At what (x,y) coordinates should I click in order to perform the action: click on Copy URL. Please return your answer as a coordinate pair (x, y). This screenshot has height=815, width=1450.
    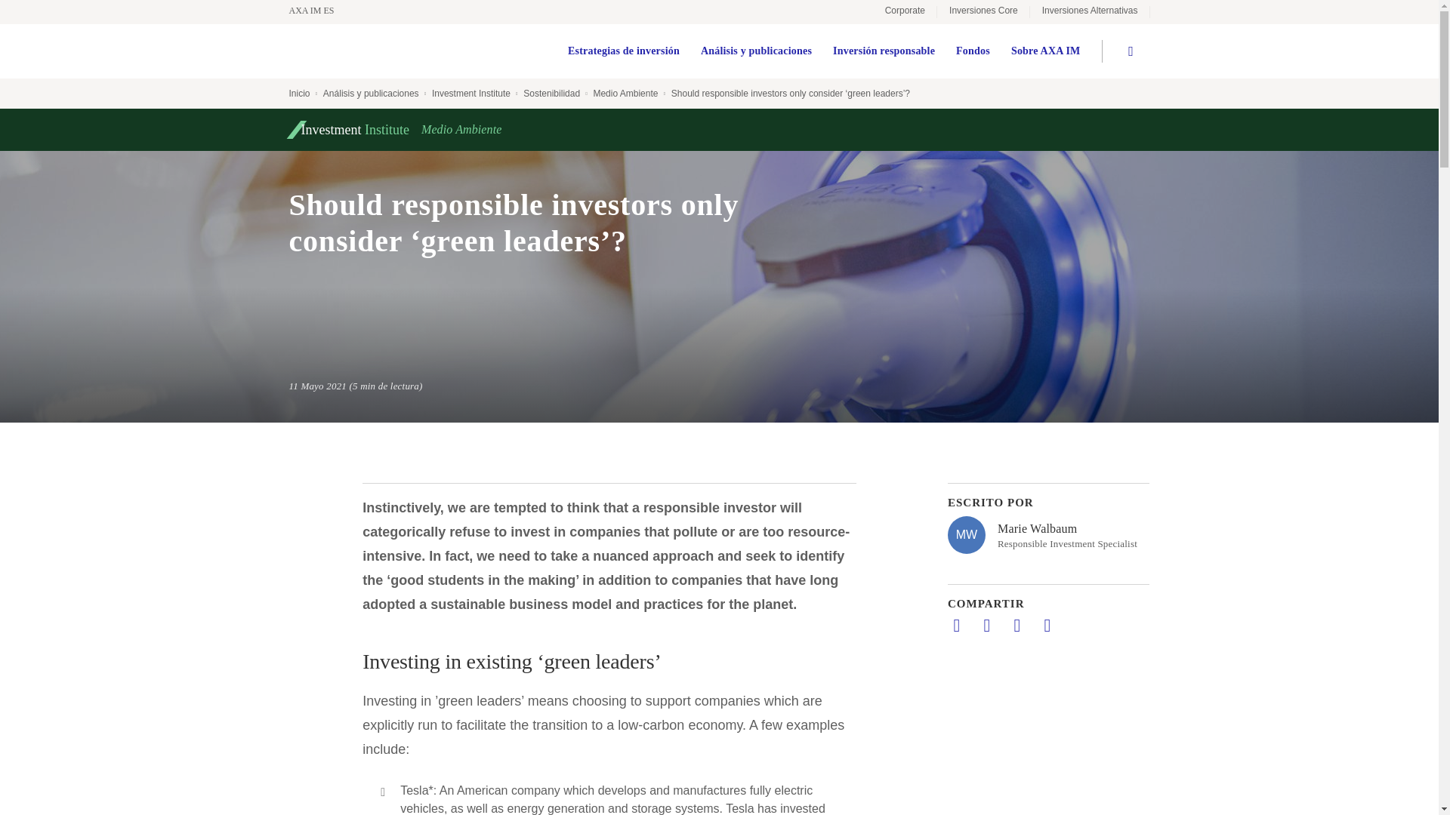
    Looking at the image, I should click on (1047, 625).